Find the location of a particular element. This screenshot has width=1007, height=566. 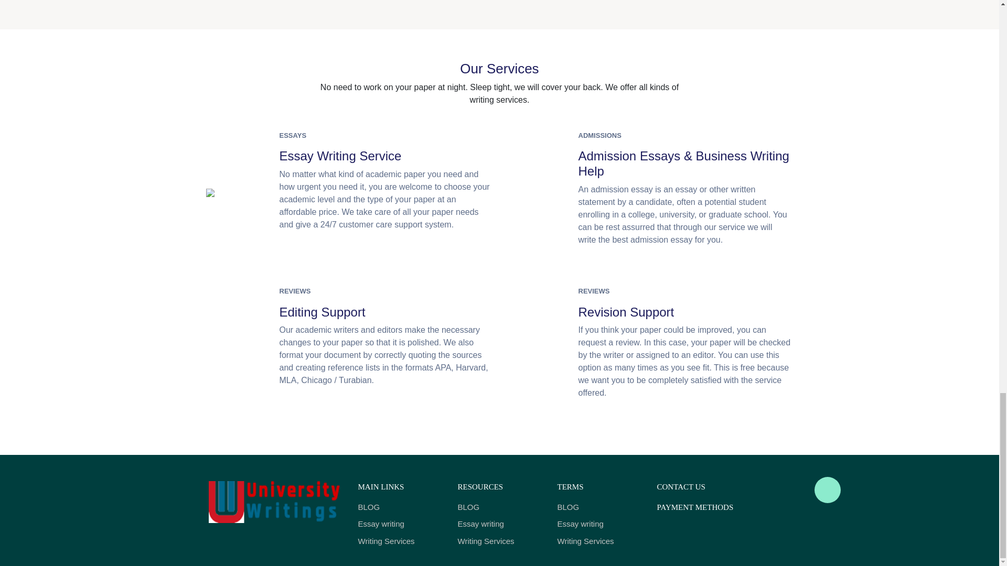

Writing Services is located at coordinates (499, 541).